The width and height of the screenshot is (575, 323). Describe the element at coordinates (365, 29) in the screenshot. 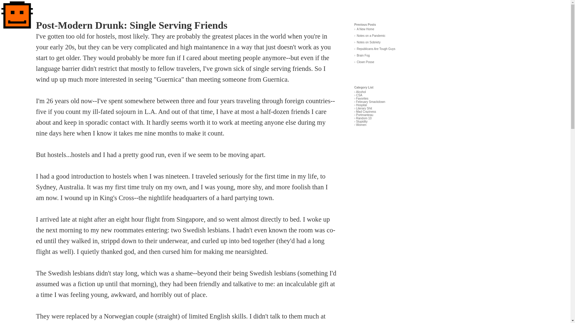

I see `A New Home` at that location.